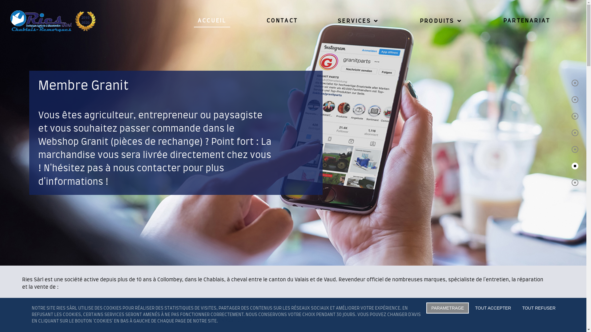 The width and height of the screenshot is (591, 332). I want to click on EN SAVOIR PLUS, so click(235, 321).